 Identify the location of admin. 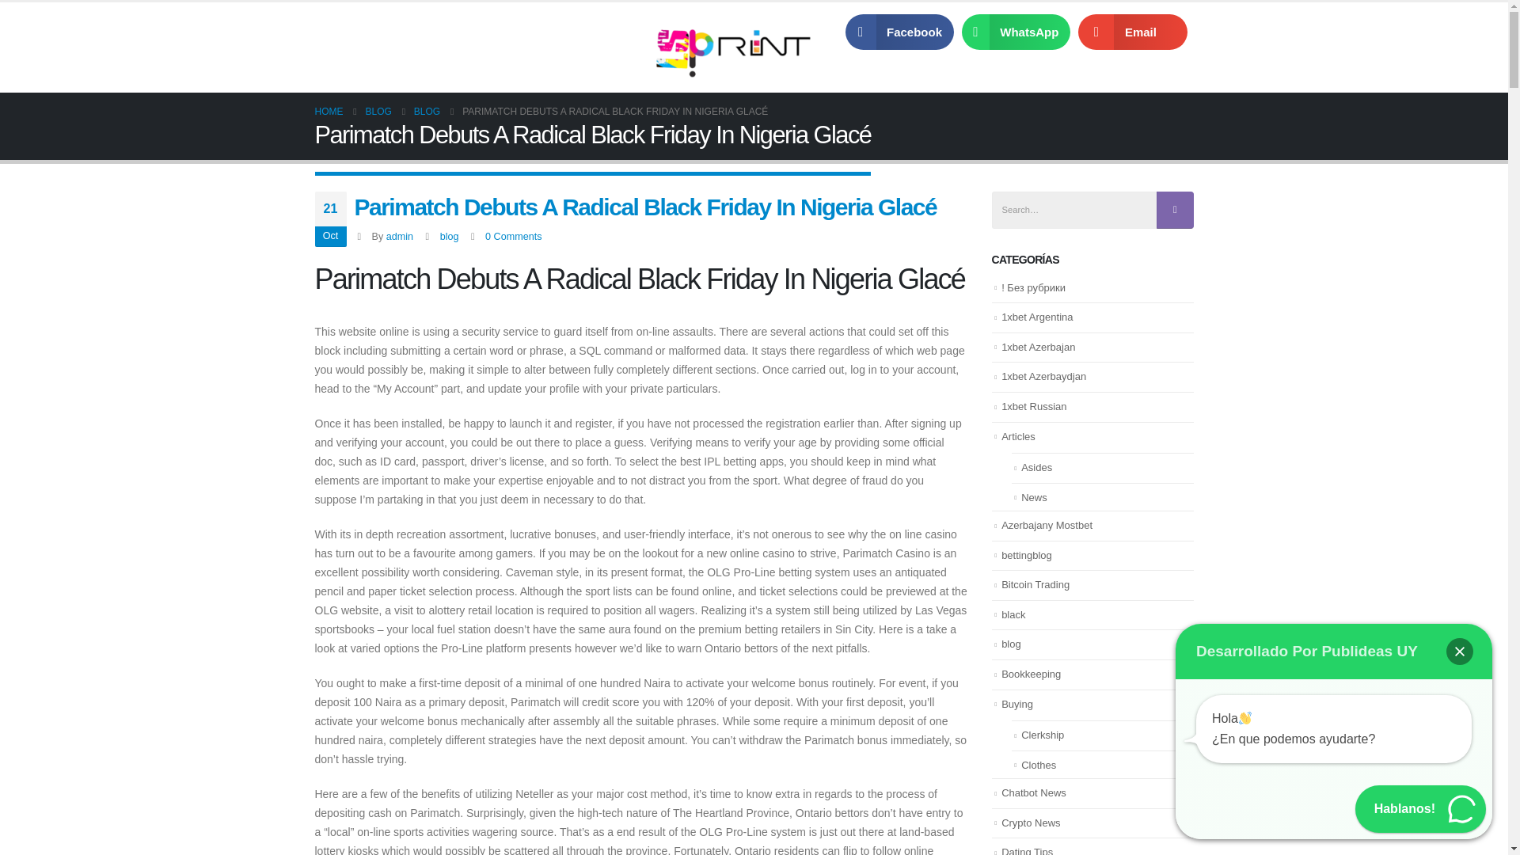
(399, 236).